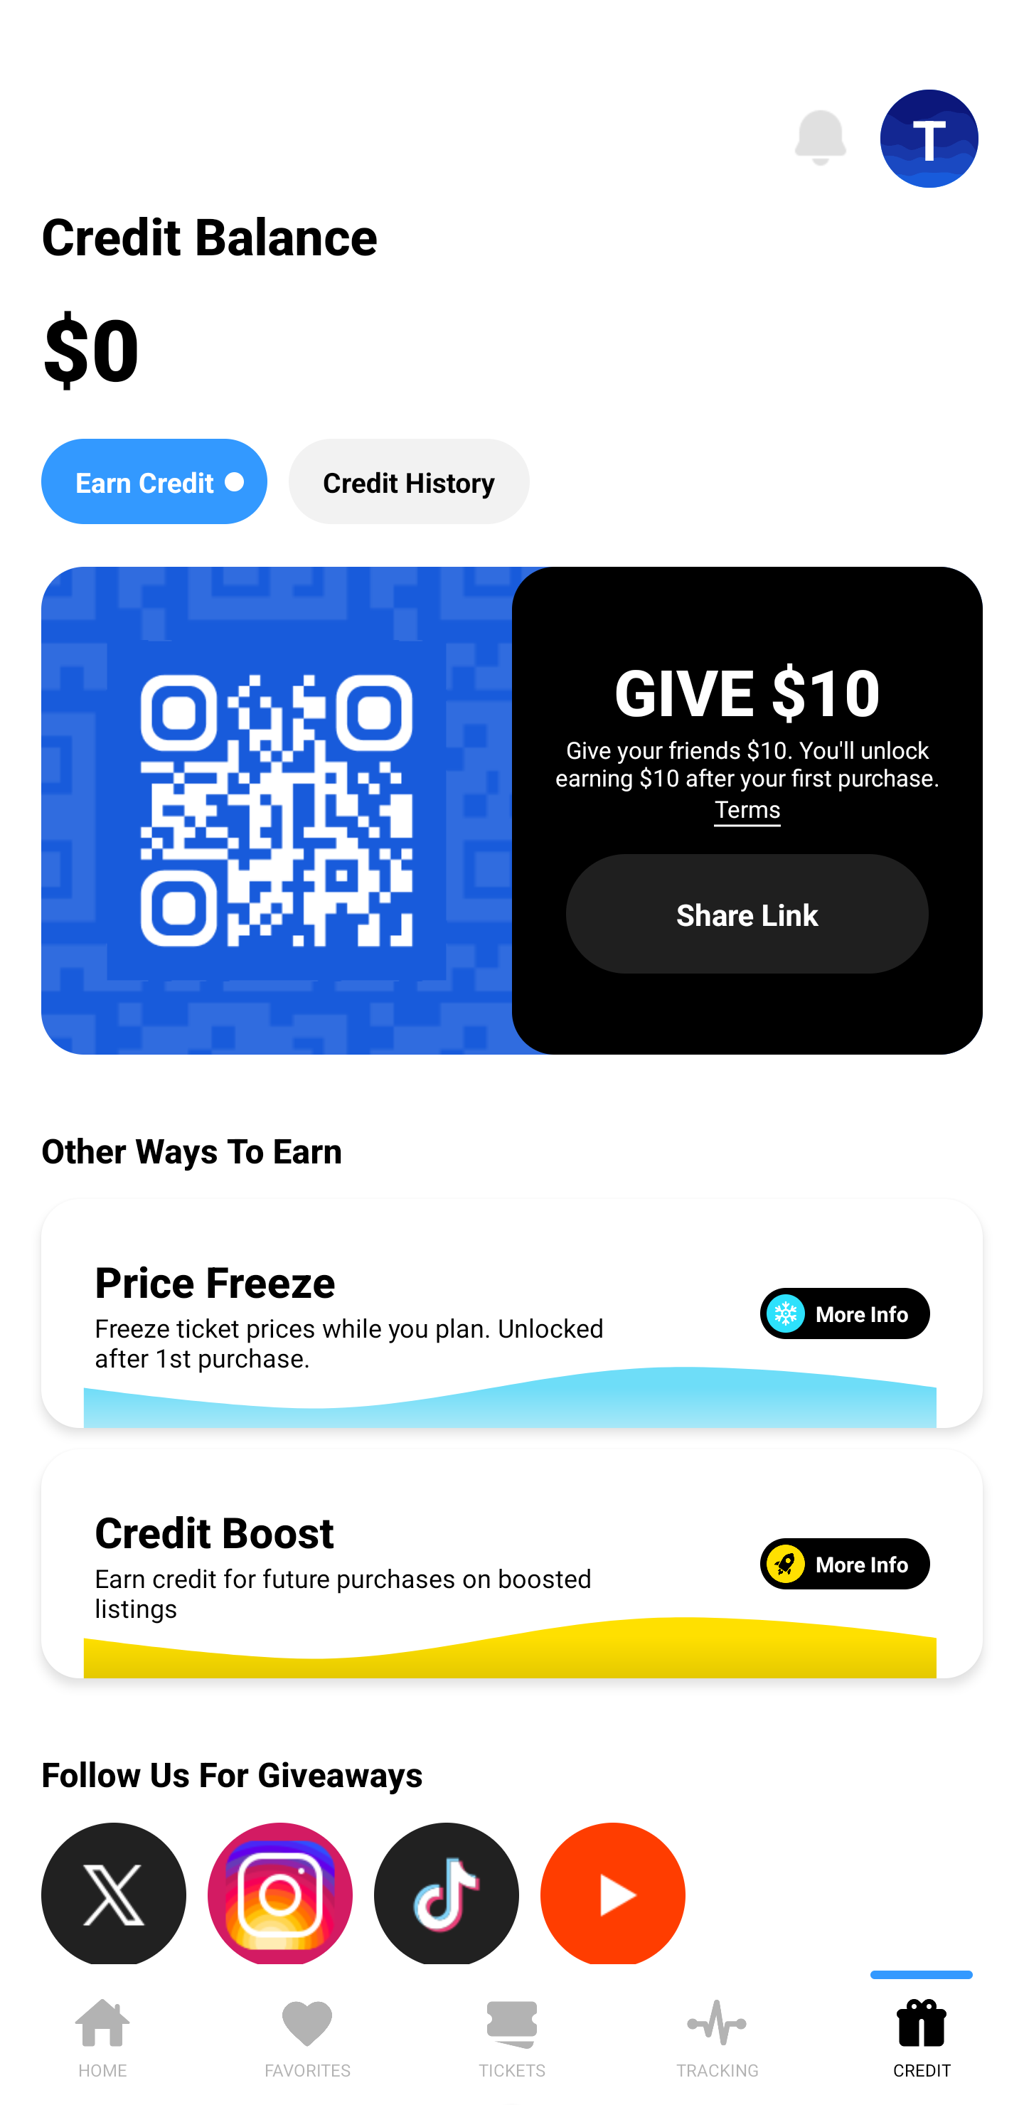  I want to click on HOME, so click(102, 2034).